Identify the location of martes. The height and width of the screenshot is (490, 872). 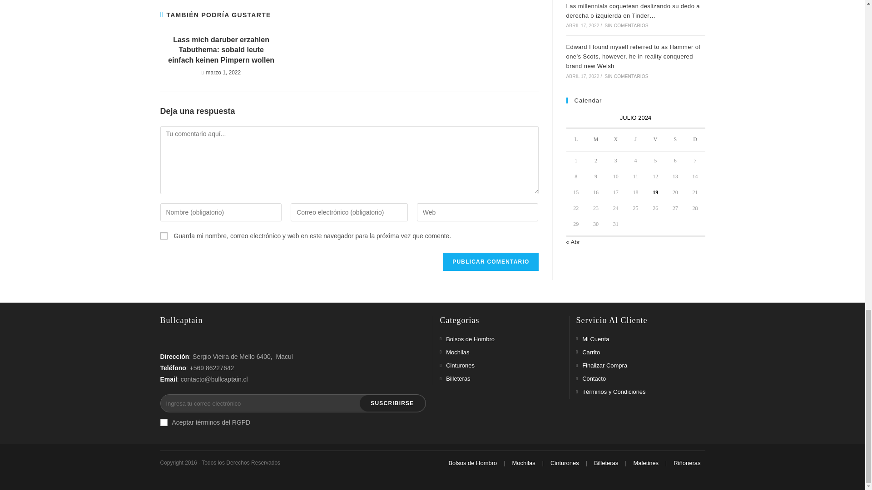
(596, 140).